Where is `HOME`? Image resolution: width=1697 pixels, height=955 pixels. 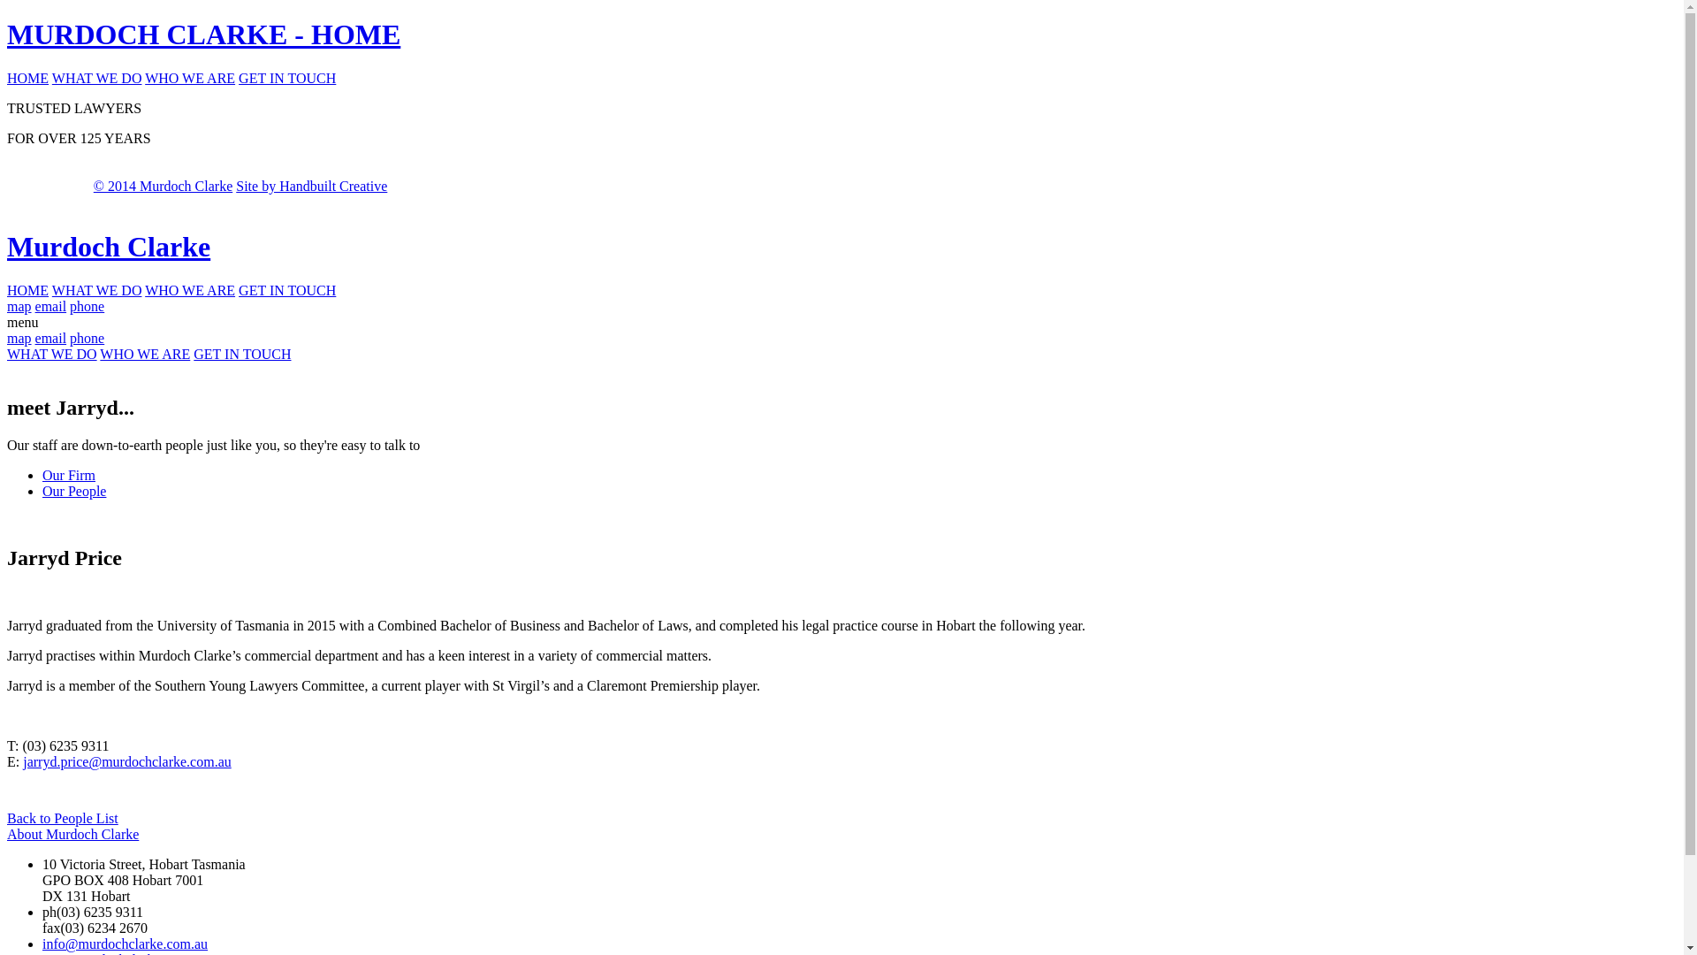
HOME is located at coordinates (28, 78).